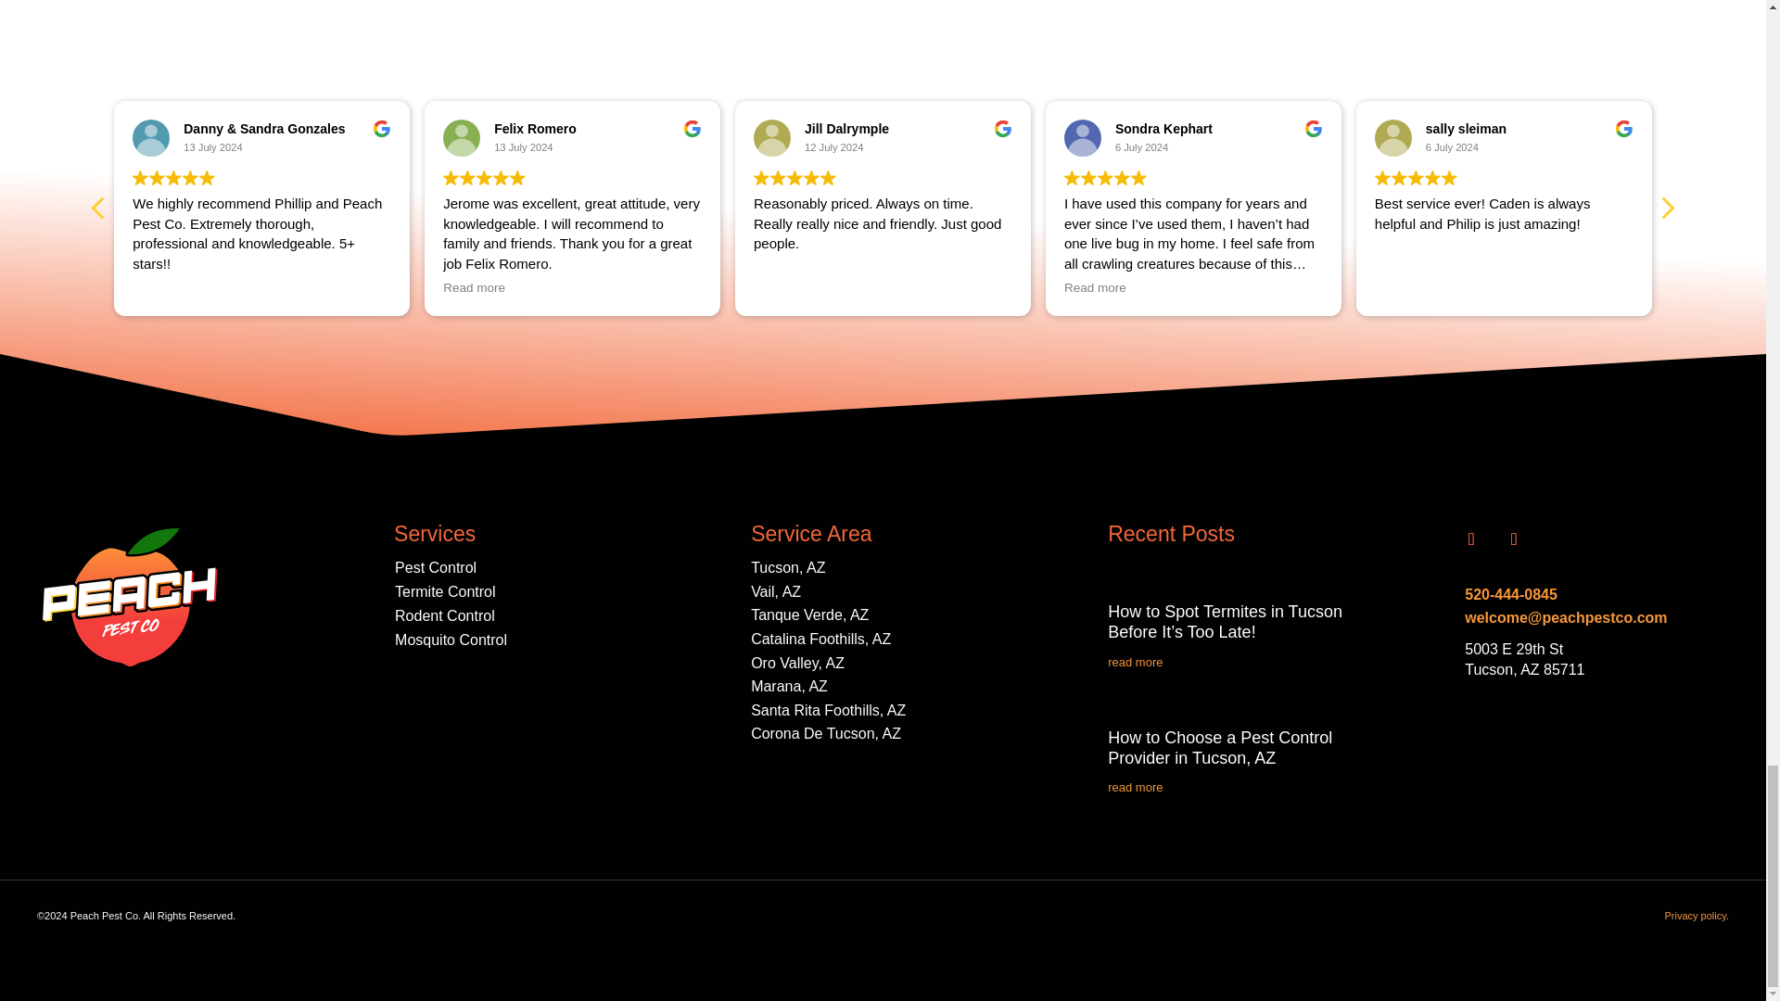 The image size is (1780, 1001). What do you see at coordinates (436, 567) in the screenshot?
I see `Pest Control` at bounding box center [436, 567].